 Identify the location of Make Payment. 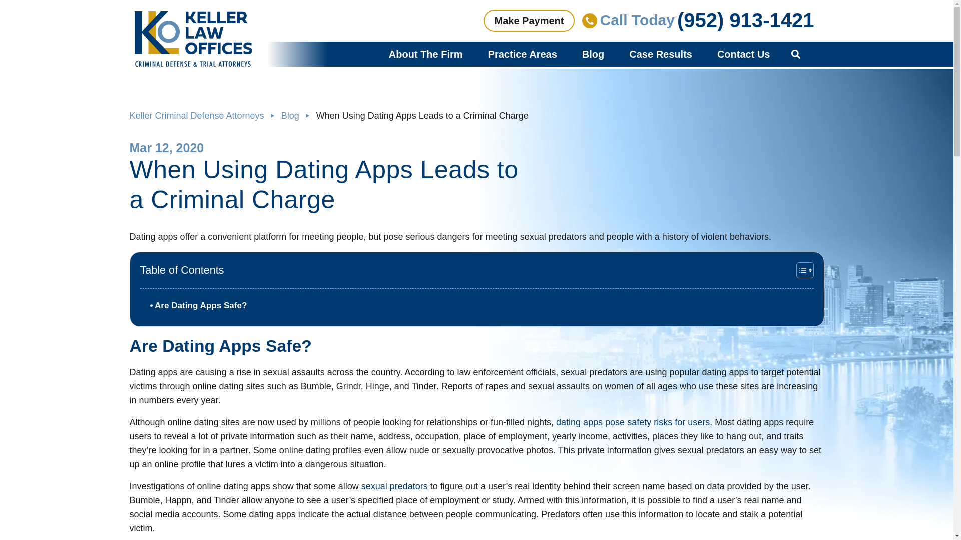
(529, 21).